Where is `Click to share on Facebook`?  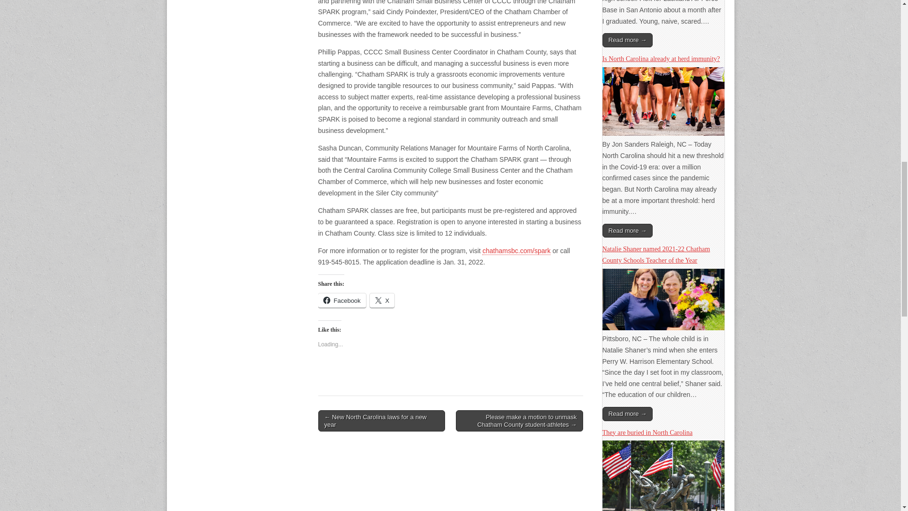
Click to share on Facebook is located at coordinates (341, 300).